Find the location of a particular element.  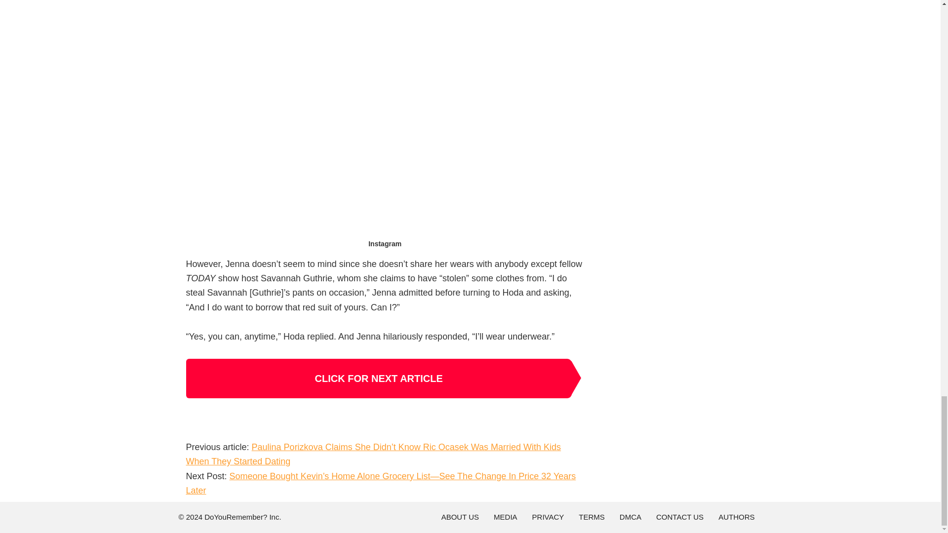

MEDIA is located at coordinates (505, 517).